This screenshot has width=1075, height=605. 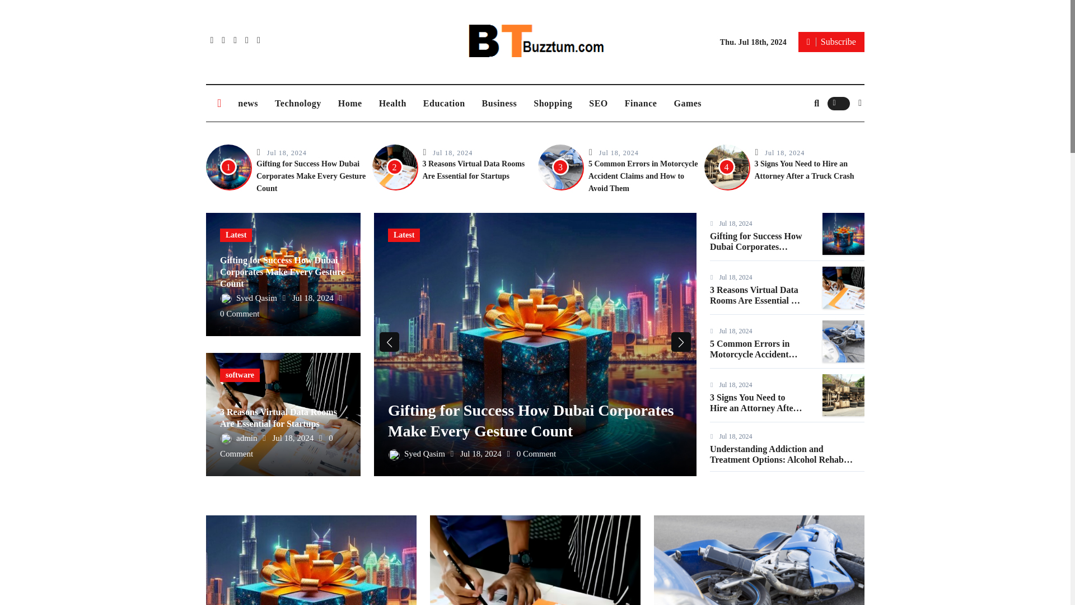 What do you see at coordinates (784, 152) in the screenshot?
I see `Jul 18, 2024` at bounding box center [784, 152].